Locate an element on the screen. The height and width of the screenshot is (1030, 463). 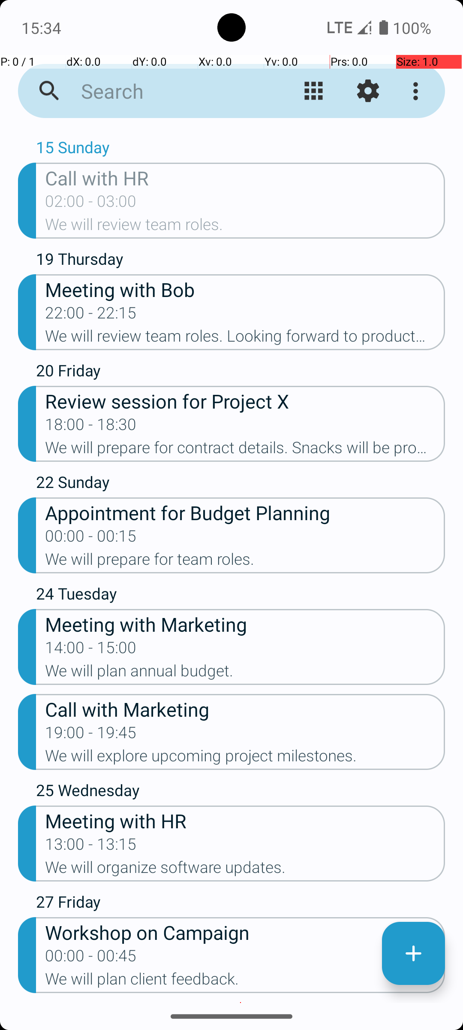
We will plan annual budget. is located at coordinates (245, 673).